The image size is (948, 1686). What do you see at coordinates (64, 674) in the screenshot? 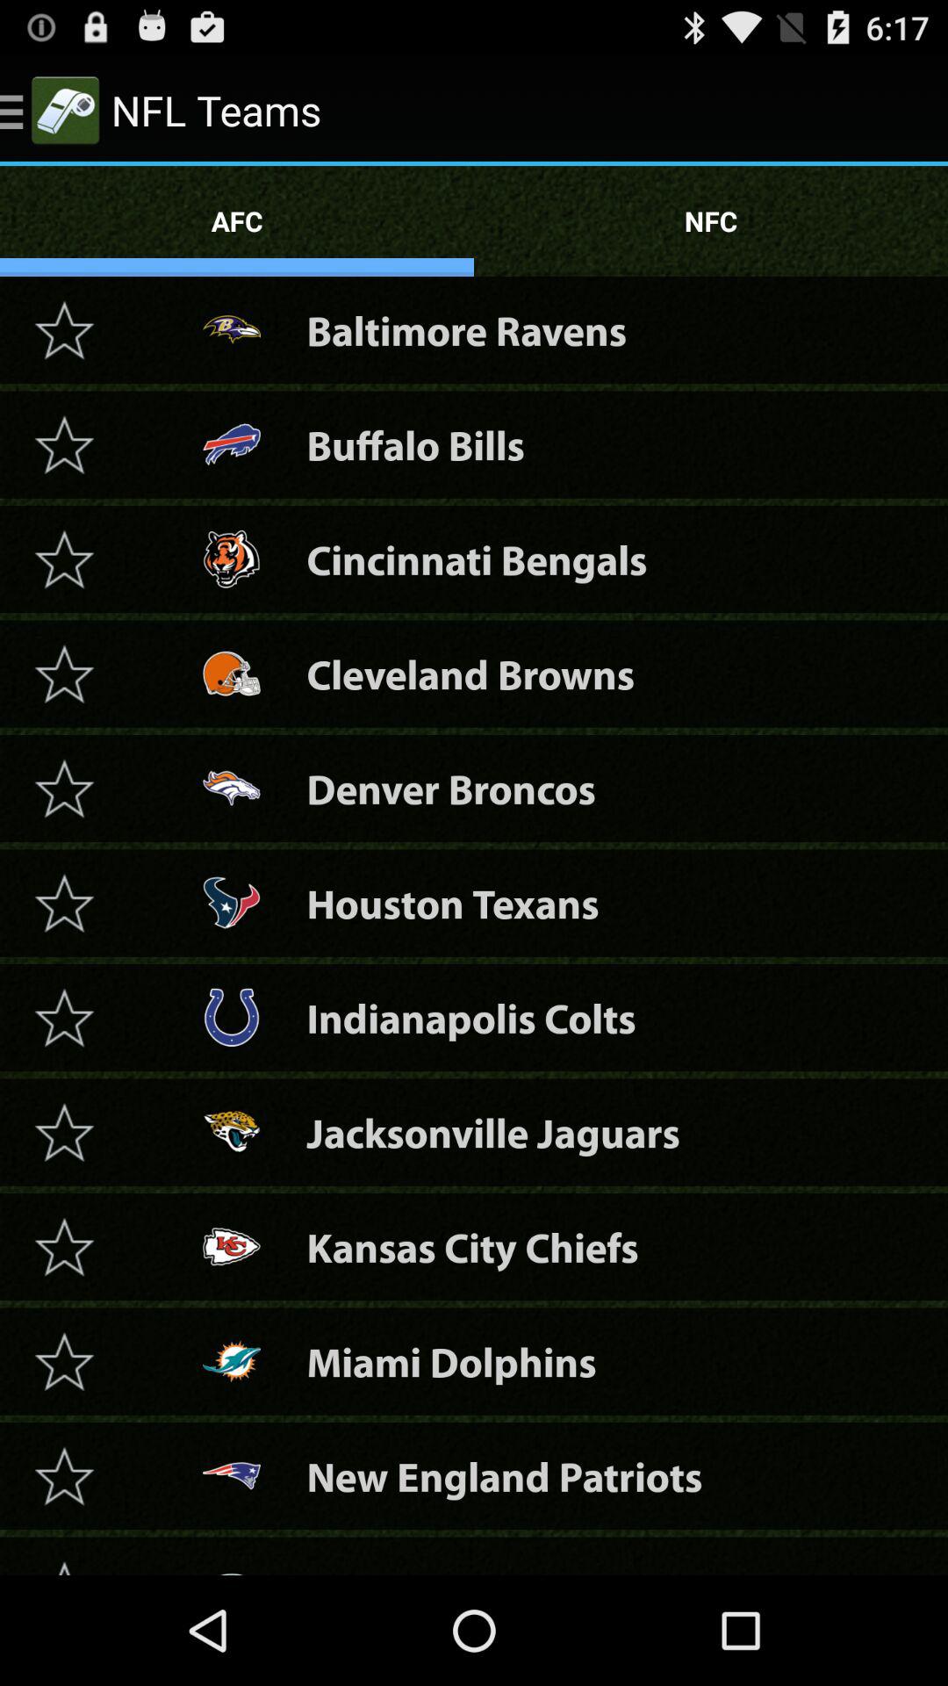
I see `favorites team` at bounding box center [64, 674].